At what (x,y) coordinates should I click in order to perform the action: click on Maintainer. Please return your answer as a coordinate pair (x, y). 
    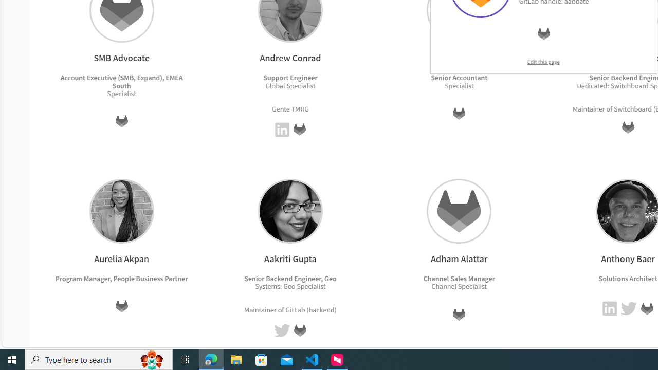
    Looking at the image, I should click on (260, 309).